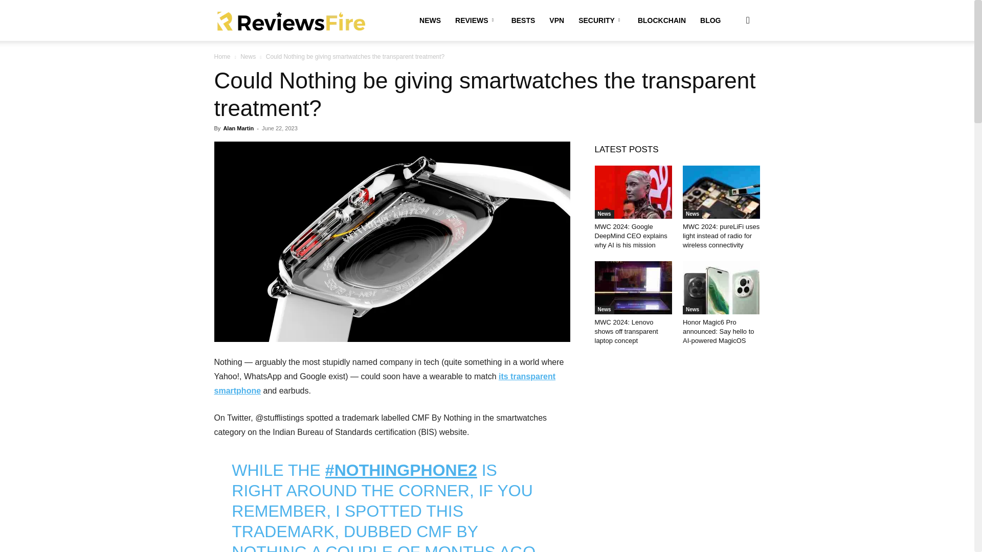 The image size is (982, 552). What do you see at coordinates (524, 20) in the screenshot?
I see `BESTS` at bounding box center [524, 20].